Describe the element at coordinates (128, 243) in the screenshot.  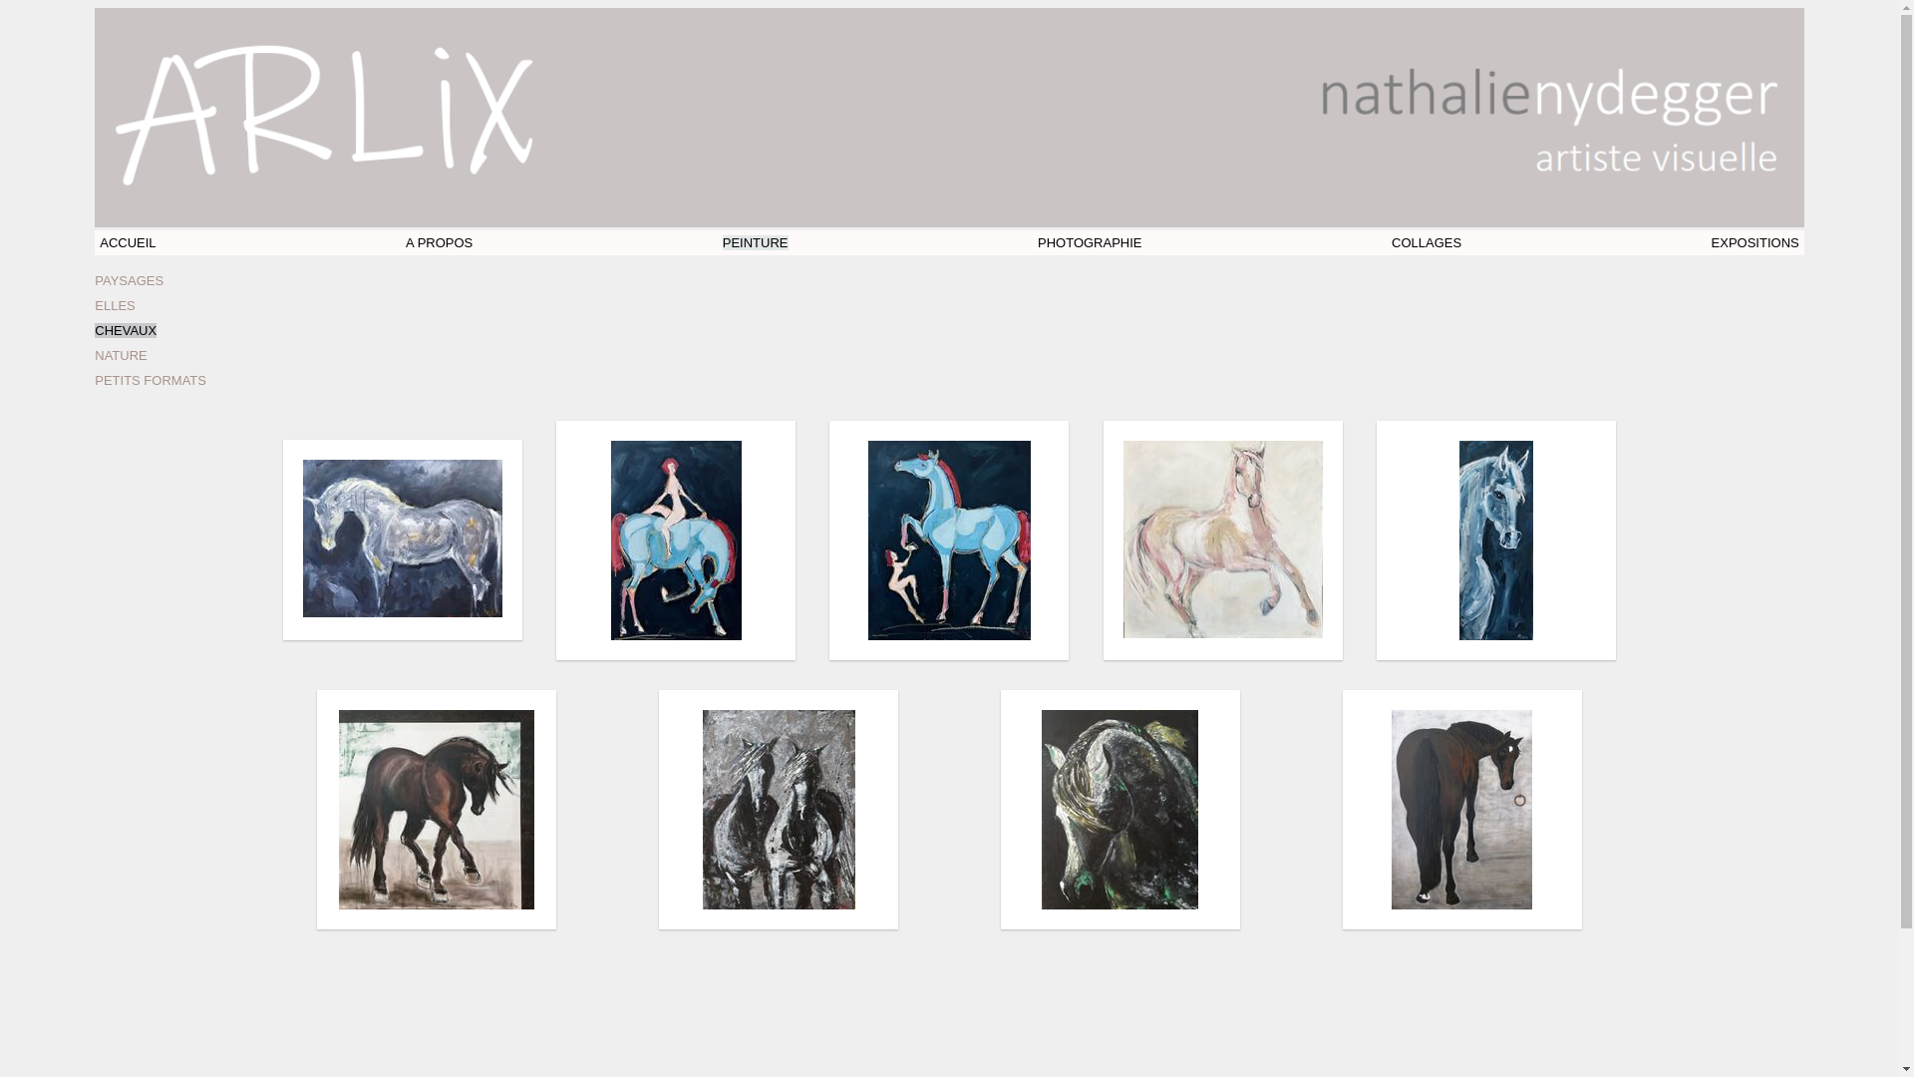
I see `ACCUEIL` at that location.